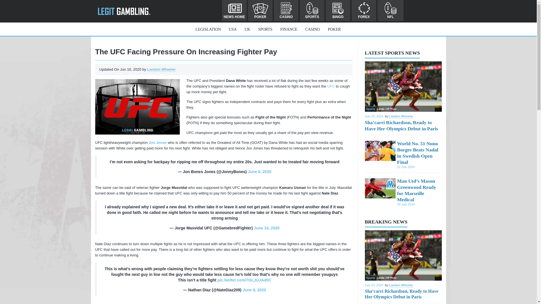 This screenshot has width=541, height=304. I want to click on NFL, so click(391, 10).